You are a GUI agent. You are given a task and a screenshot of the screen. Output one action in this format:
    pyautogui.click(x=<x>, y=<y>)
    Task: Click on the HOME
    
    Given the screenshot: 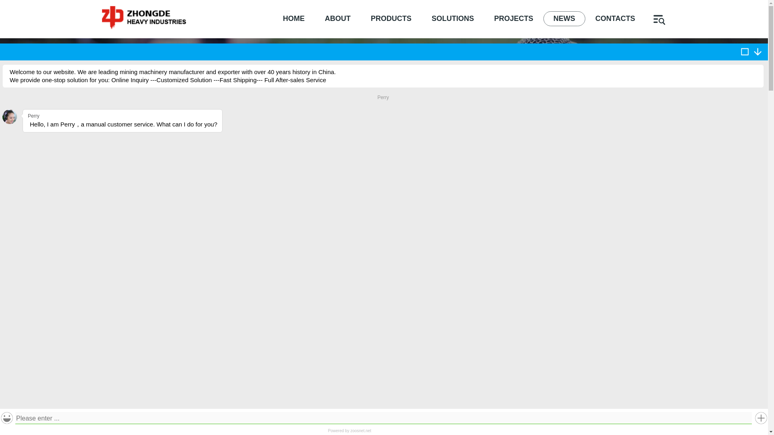 What is the action you would take?
    pyautogui.click(x=294, y=19)
    